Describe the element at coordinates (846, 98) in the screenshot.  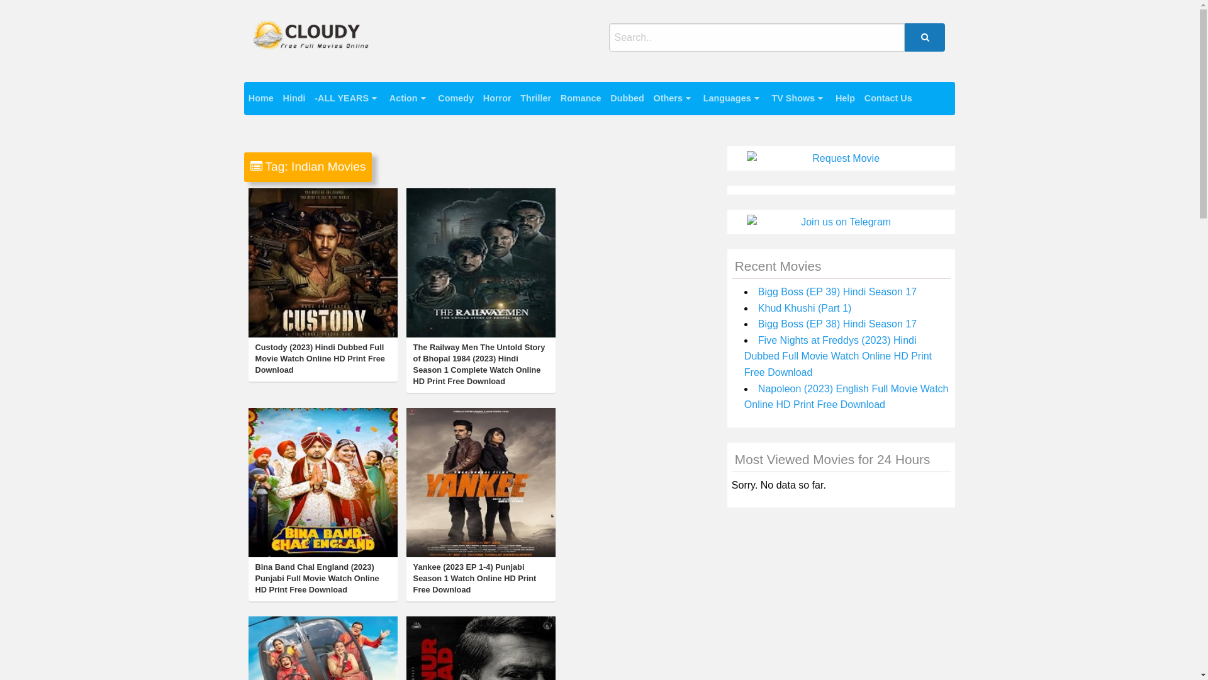
I see `Help` at that location.